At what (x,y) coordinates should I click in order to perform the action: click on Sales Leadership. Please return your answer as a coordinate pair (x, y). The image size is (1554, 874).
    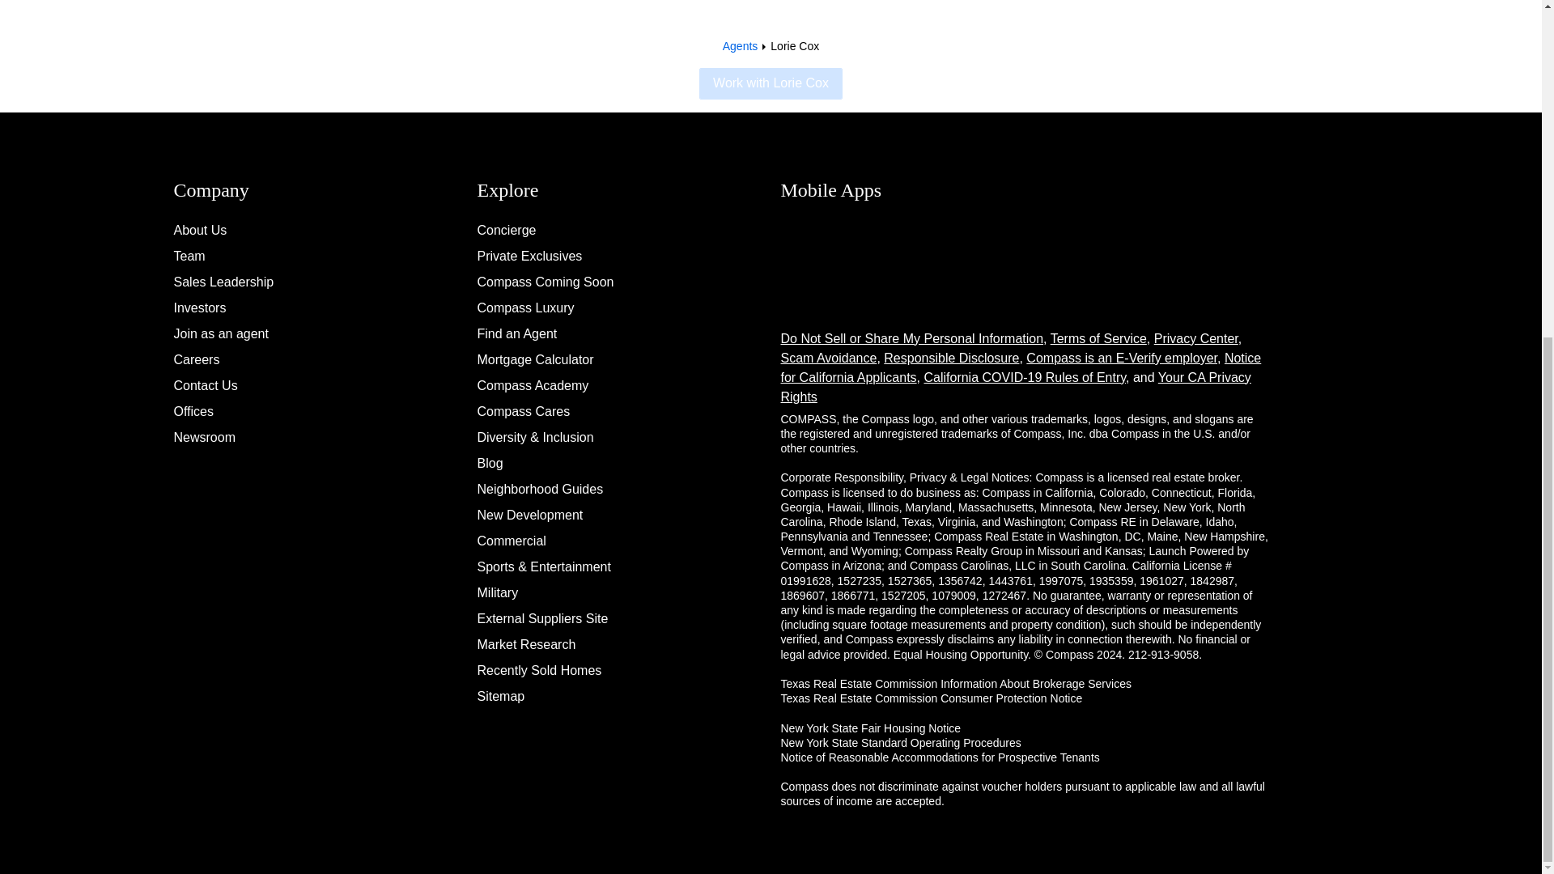
    Looking at the image, I should click on (223, 282).